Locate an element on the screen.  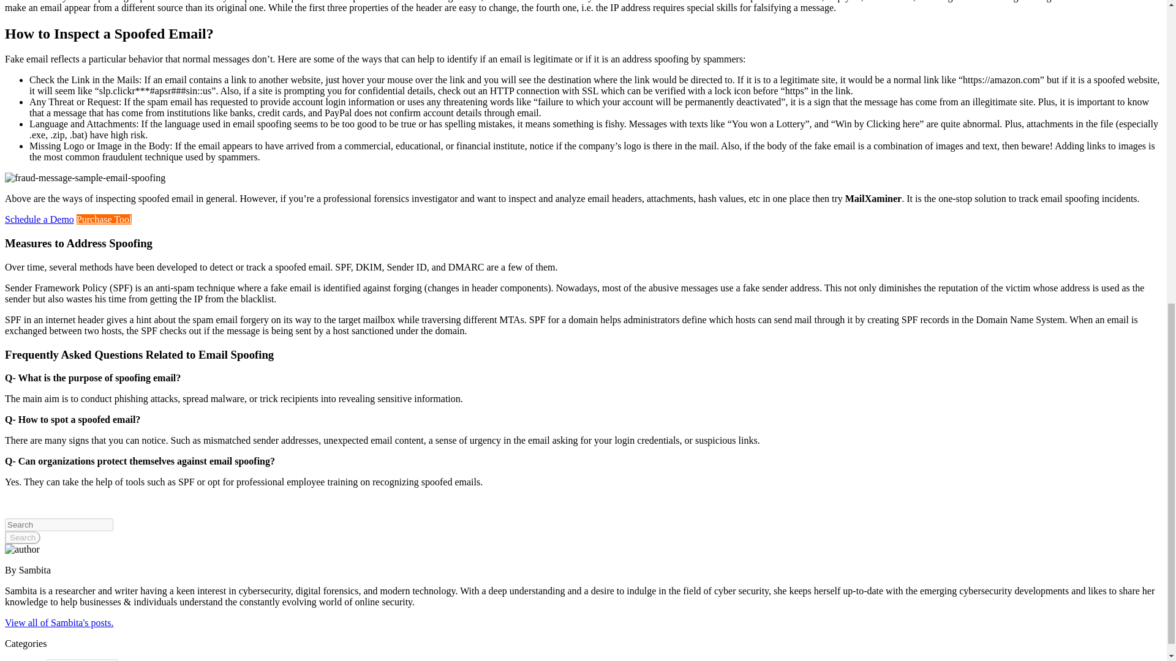
Schedule a Demo is located at coordinates (39, 219).